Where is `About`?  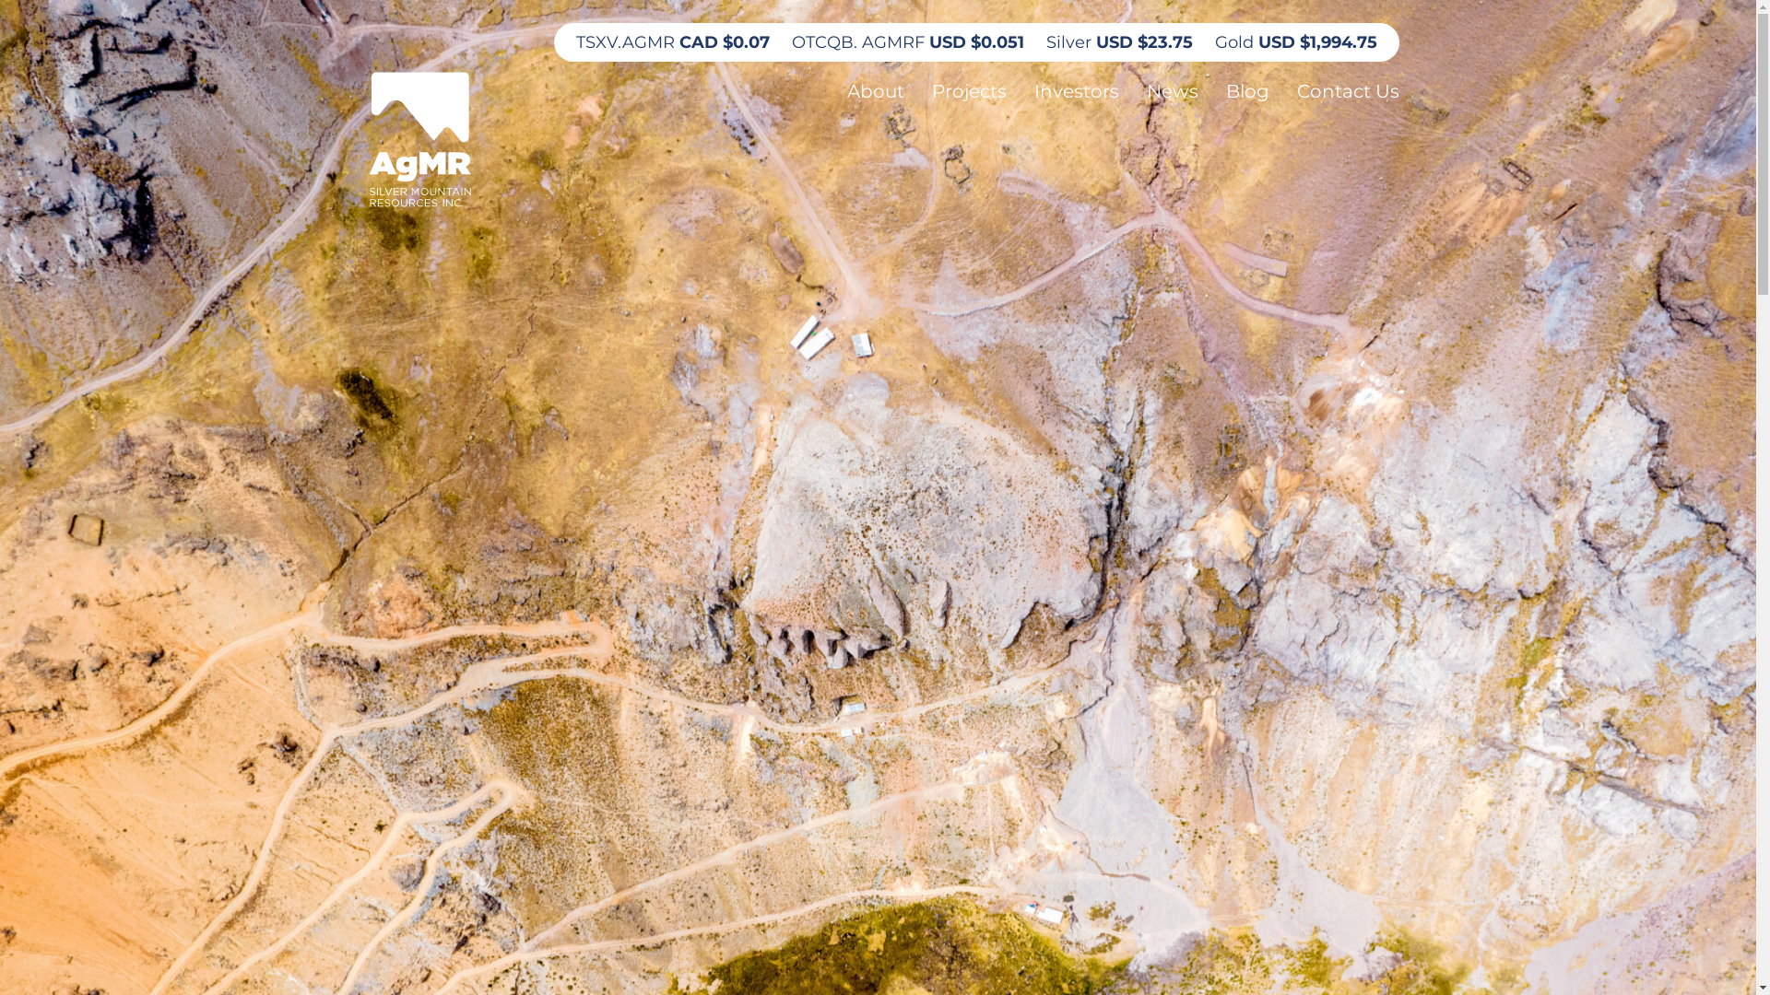 About is located at coordinates (874, 91).